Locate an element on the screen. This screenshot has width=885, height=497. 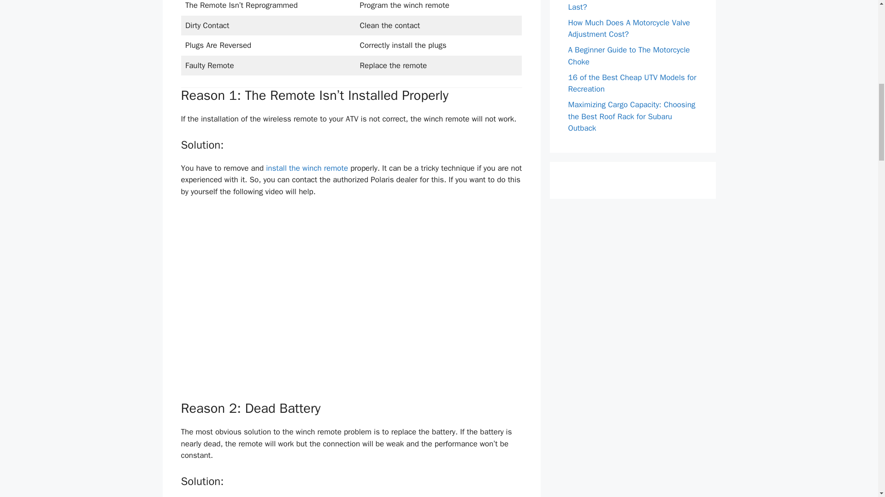
A Beginner Guide to The Motorcycle Choke is located at coordinates (629, 56).